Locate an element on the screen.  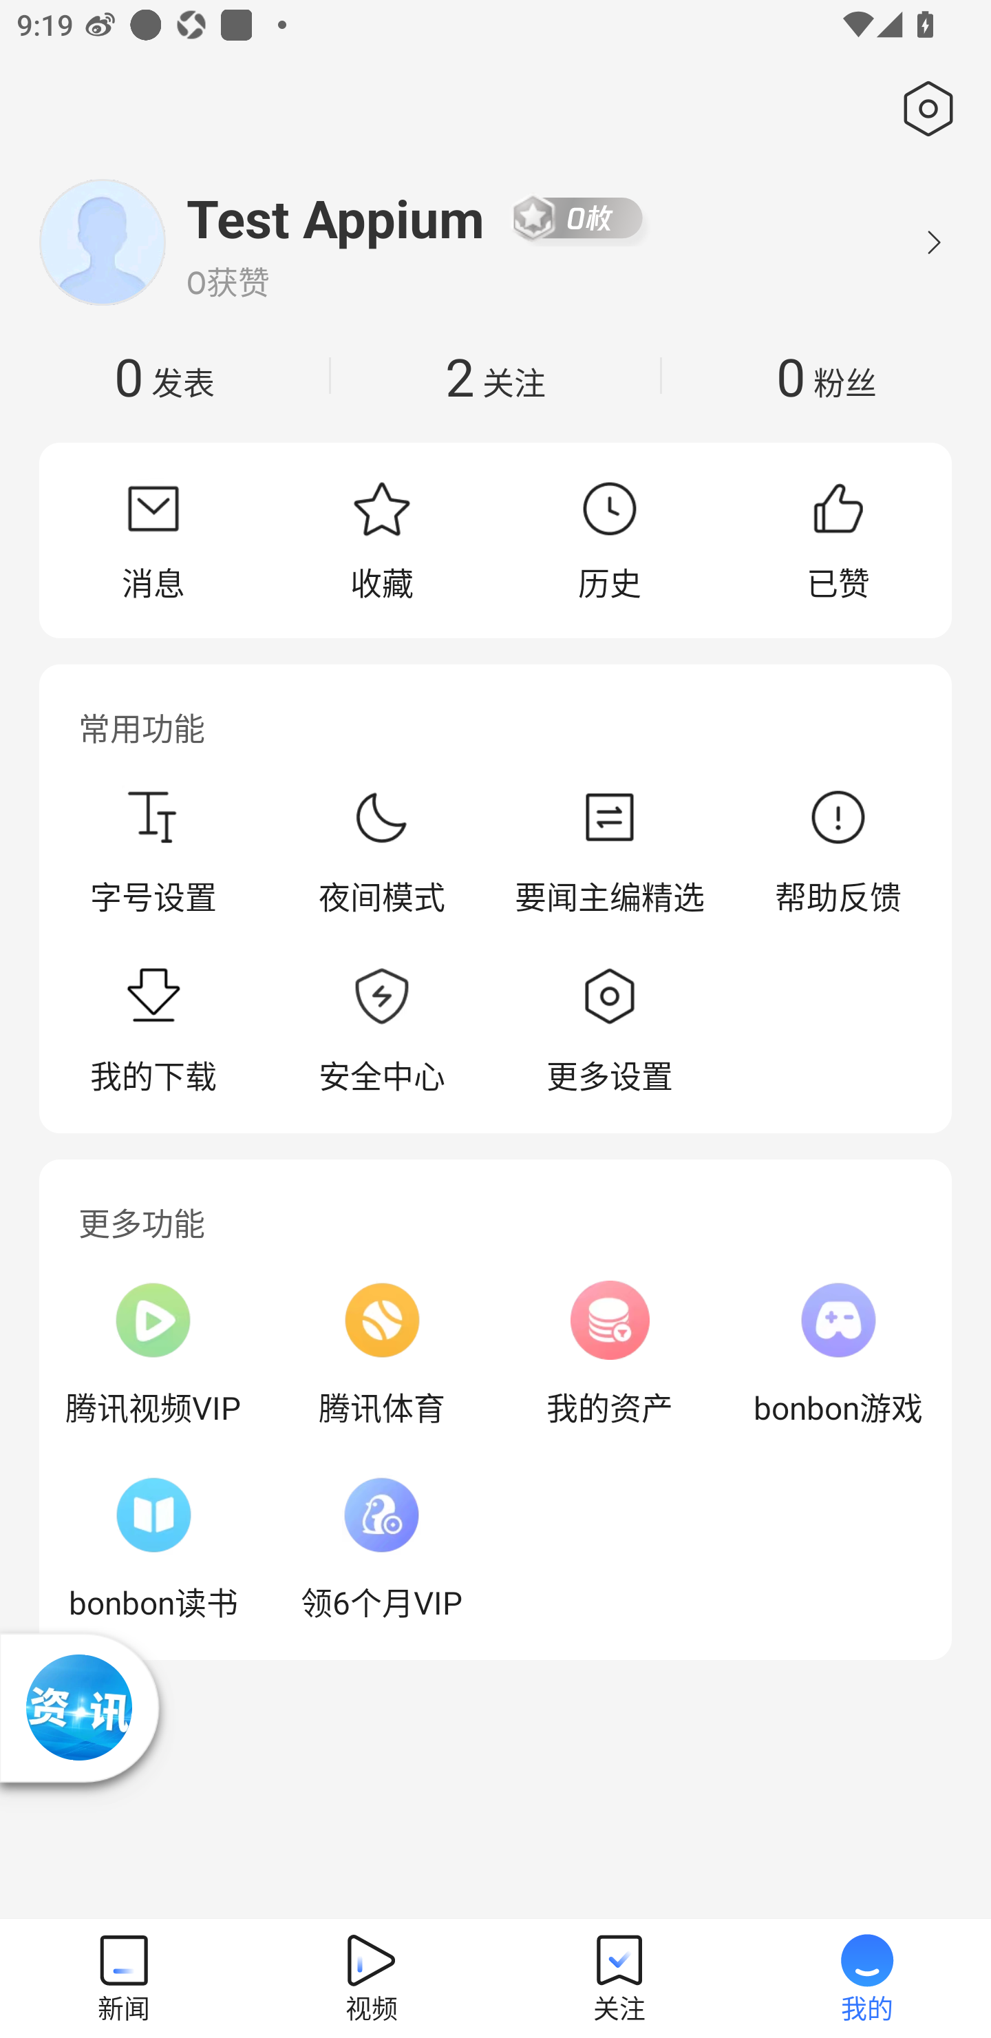
设置，可点击 is located at coordinates (924, 109).